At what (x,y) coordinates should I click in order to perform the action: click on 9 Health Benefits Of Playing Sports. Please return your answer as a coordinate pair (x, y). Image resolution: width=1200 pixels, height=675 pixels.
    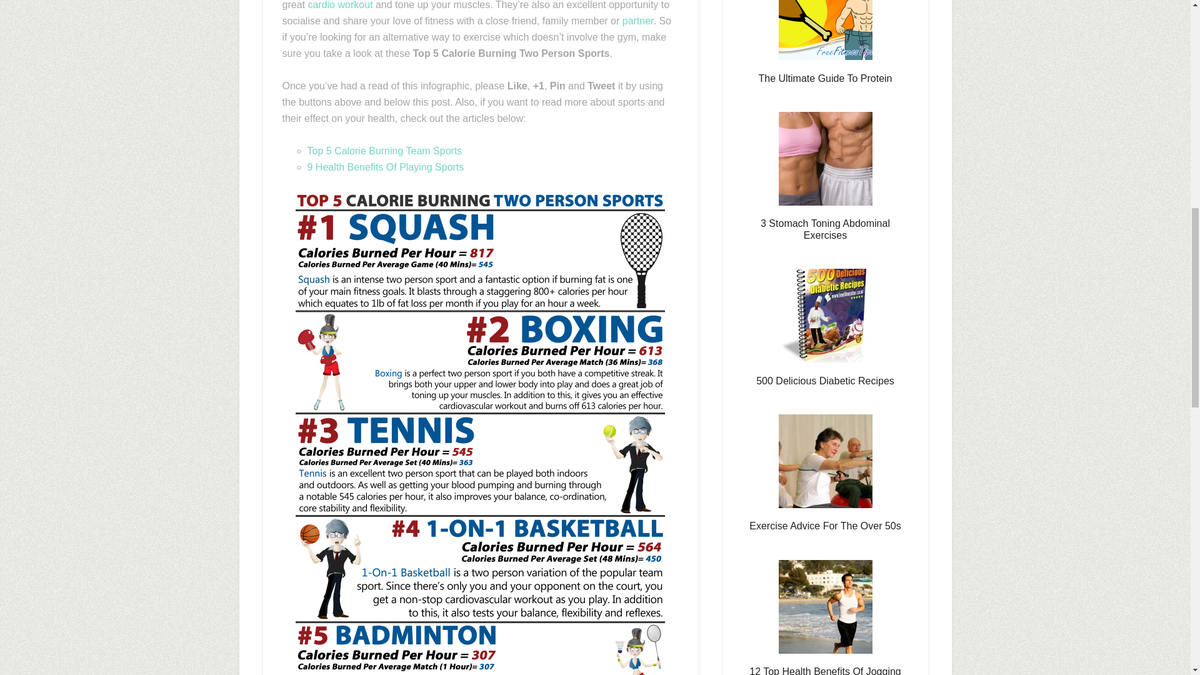
    Looking at the image, I should click on (386, 166).